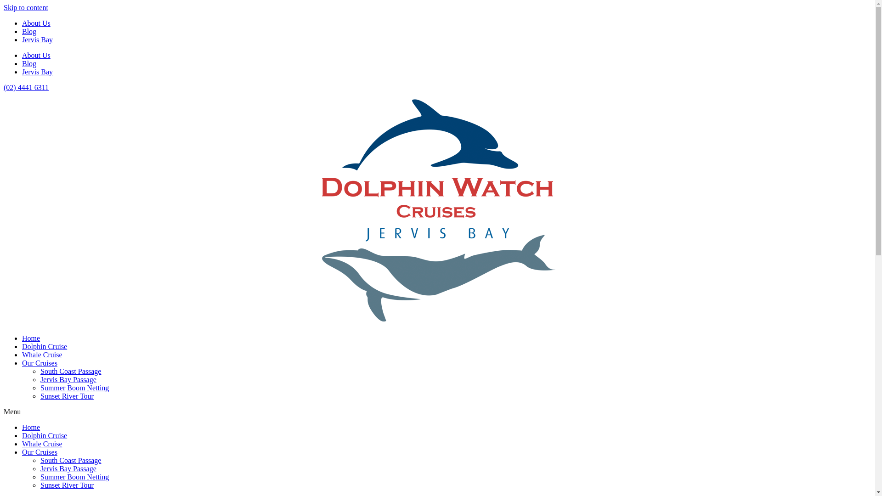  Describe the element at coordinates (45, 435) in the screenshot. I see `Dolphin Cruise` at that location.